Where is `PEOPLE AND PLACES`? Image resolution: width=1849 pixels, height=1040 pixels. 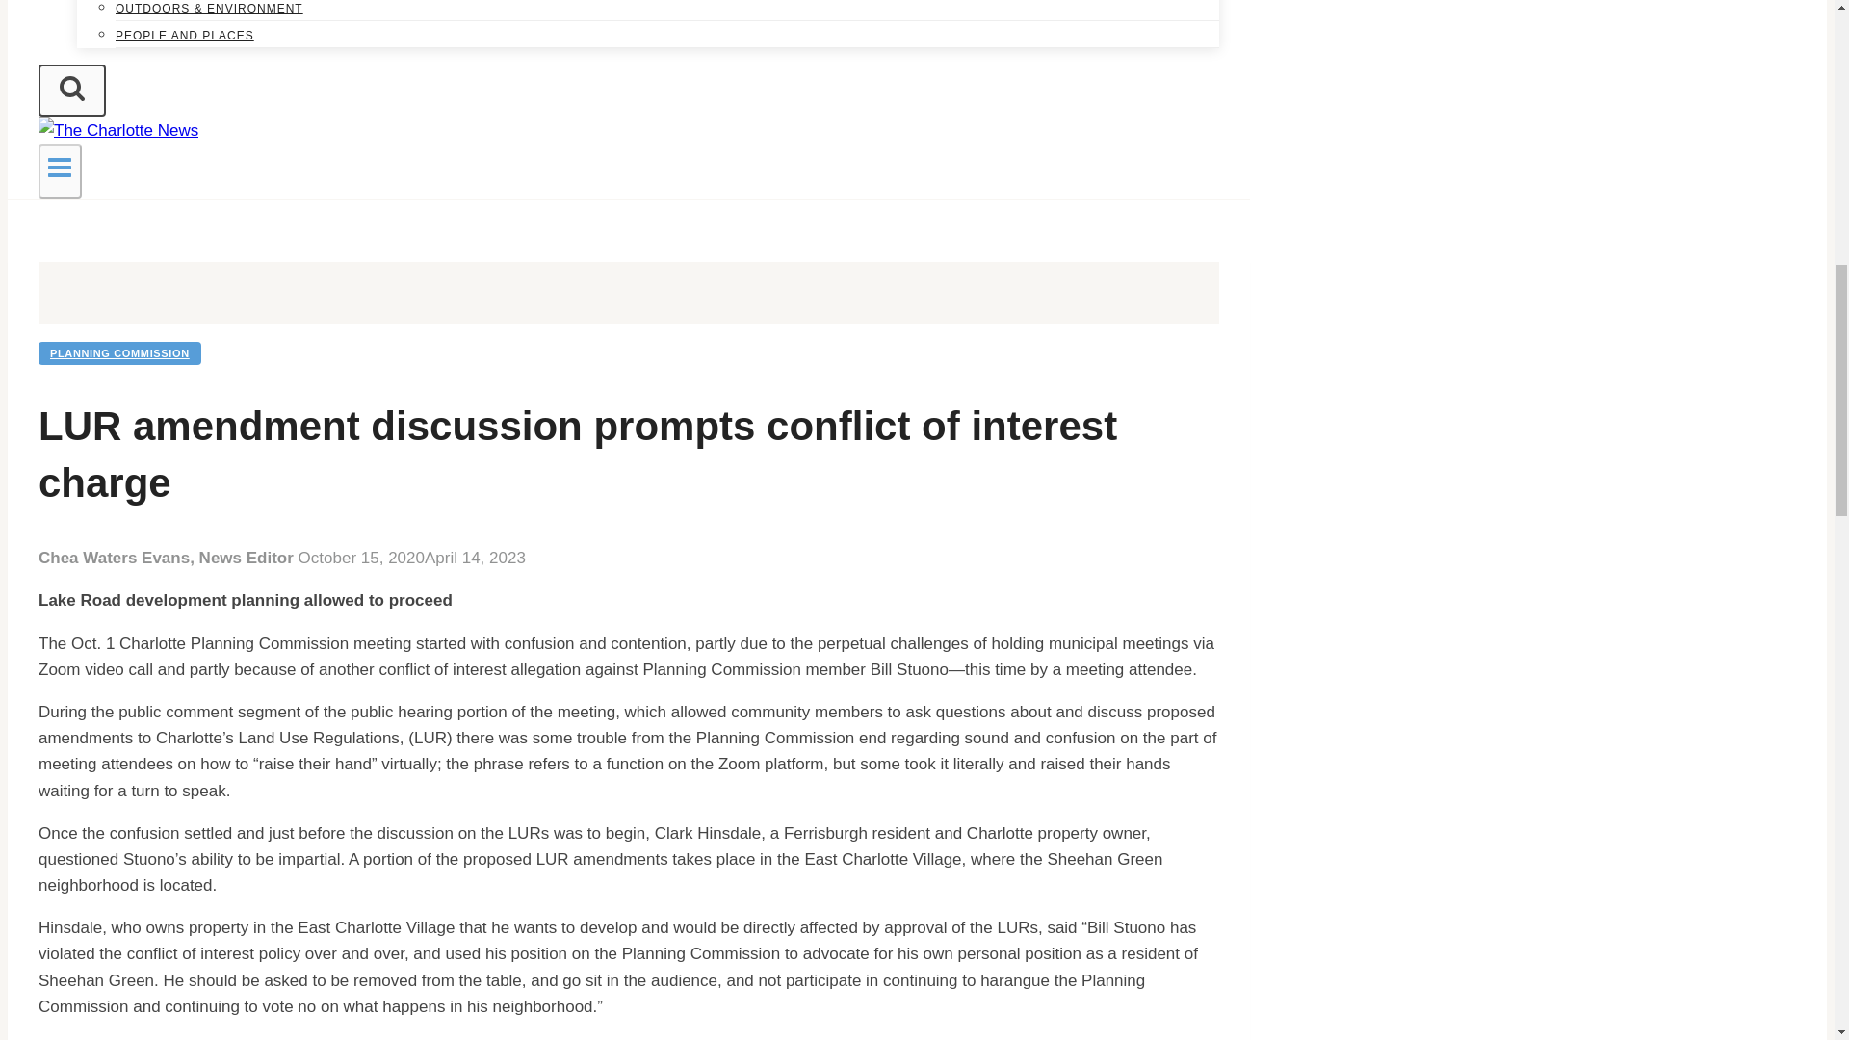
PEOPLE AND PLACES is located at coordinates (185, 36).